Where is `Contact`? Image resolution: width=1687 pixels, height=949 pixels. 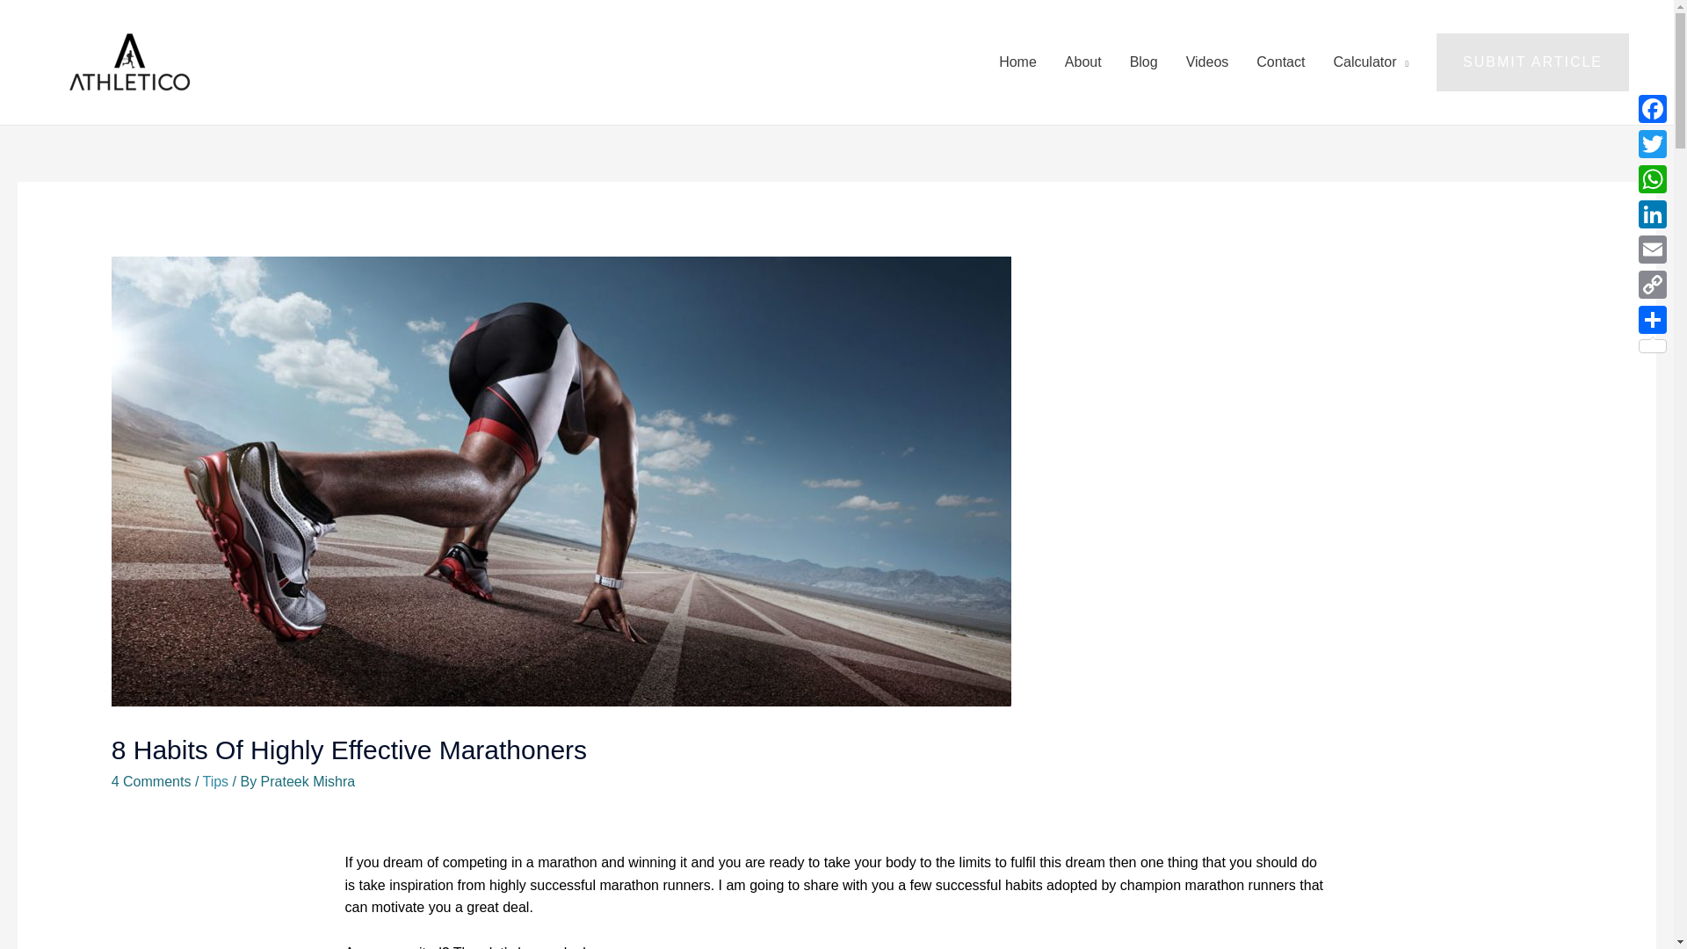 Contact is located at coordinates (1280, 62).